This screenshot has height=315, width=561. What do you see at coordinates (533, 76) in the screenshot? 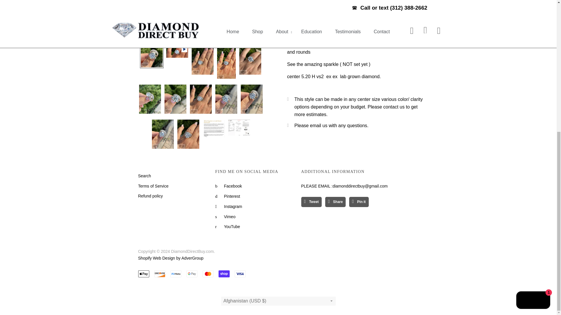
I see `Shopify online store chat` at bounding box center [533, 76].